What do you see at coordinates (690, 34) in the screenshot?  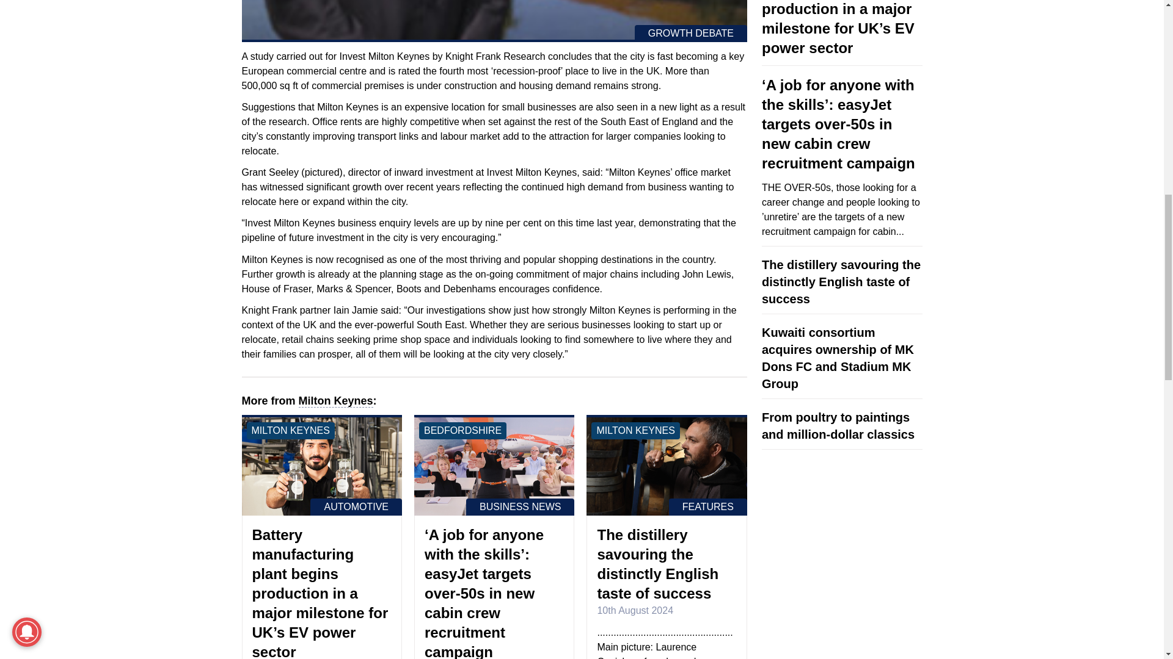 I see `See all growth debate` at bounding box center [690, 34].